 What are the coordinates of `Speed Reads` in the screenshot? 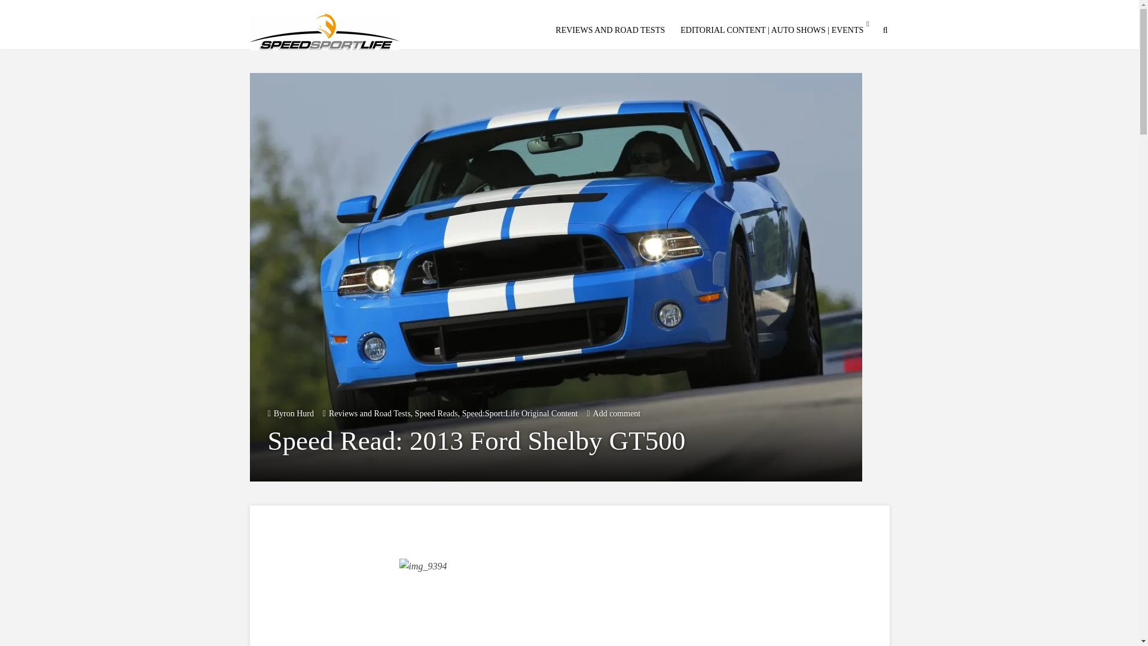 It's located at (436, 413).